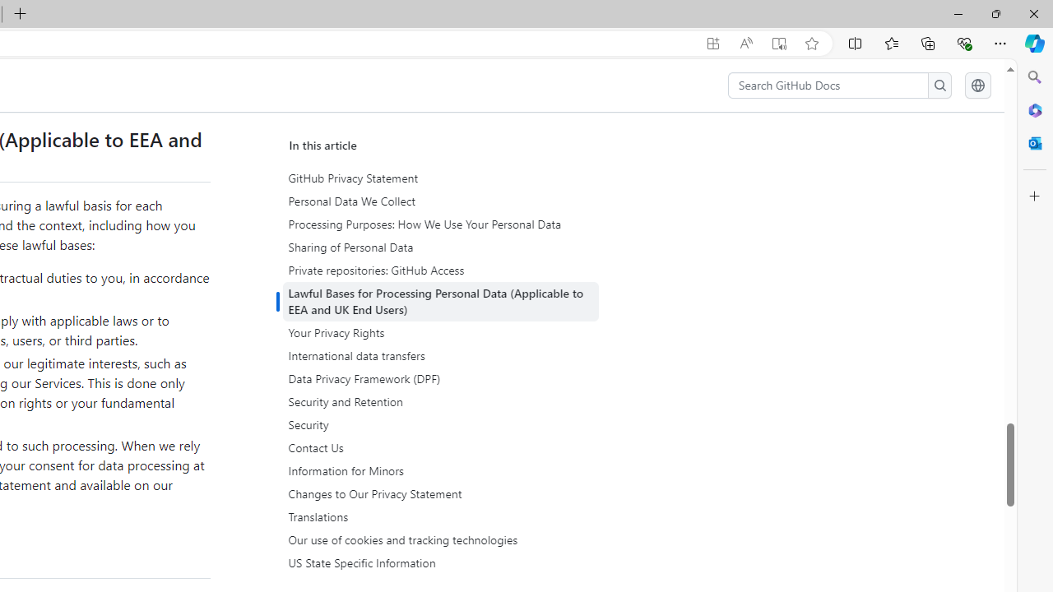 Image resolution: width=1053 pixels, height=592 pixels. Describe the element at coordinates (441, 178) in the screenshot. I see `GitHub Privacy Statement` at that location.